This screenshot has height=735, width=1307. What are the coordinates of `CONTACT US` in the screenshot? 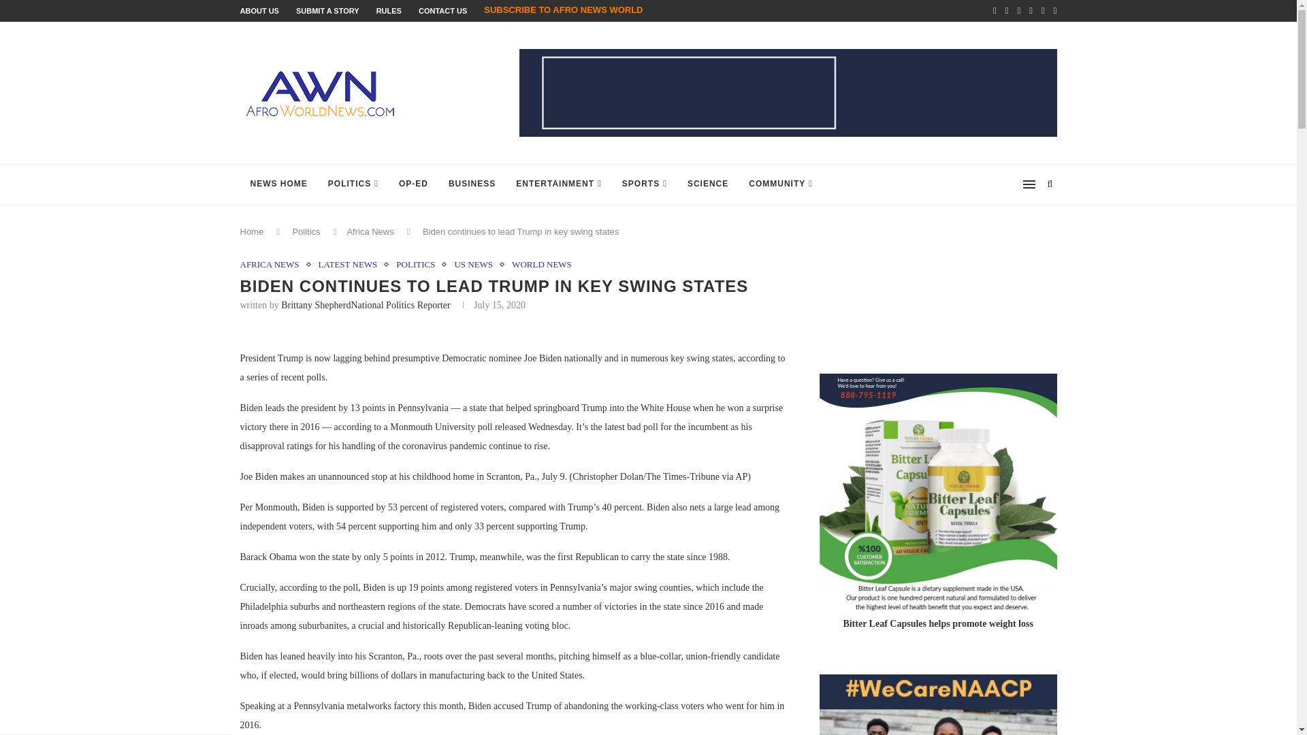 It's located at (442, 10).